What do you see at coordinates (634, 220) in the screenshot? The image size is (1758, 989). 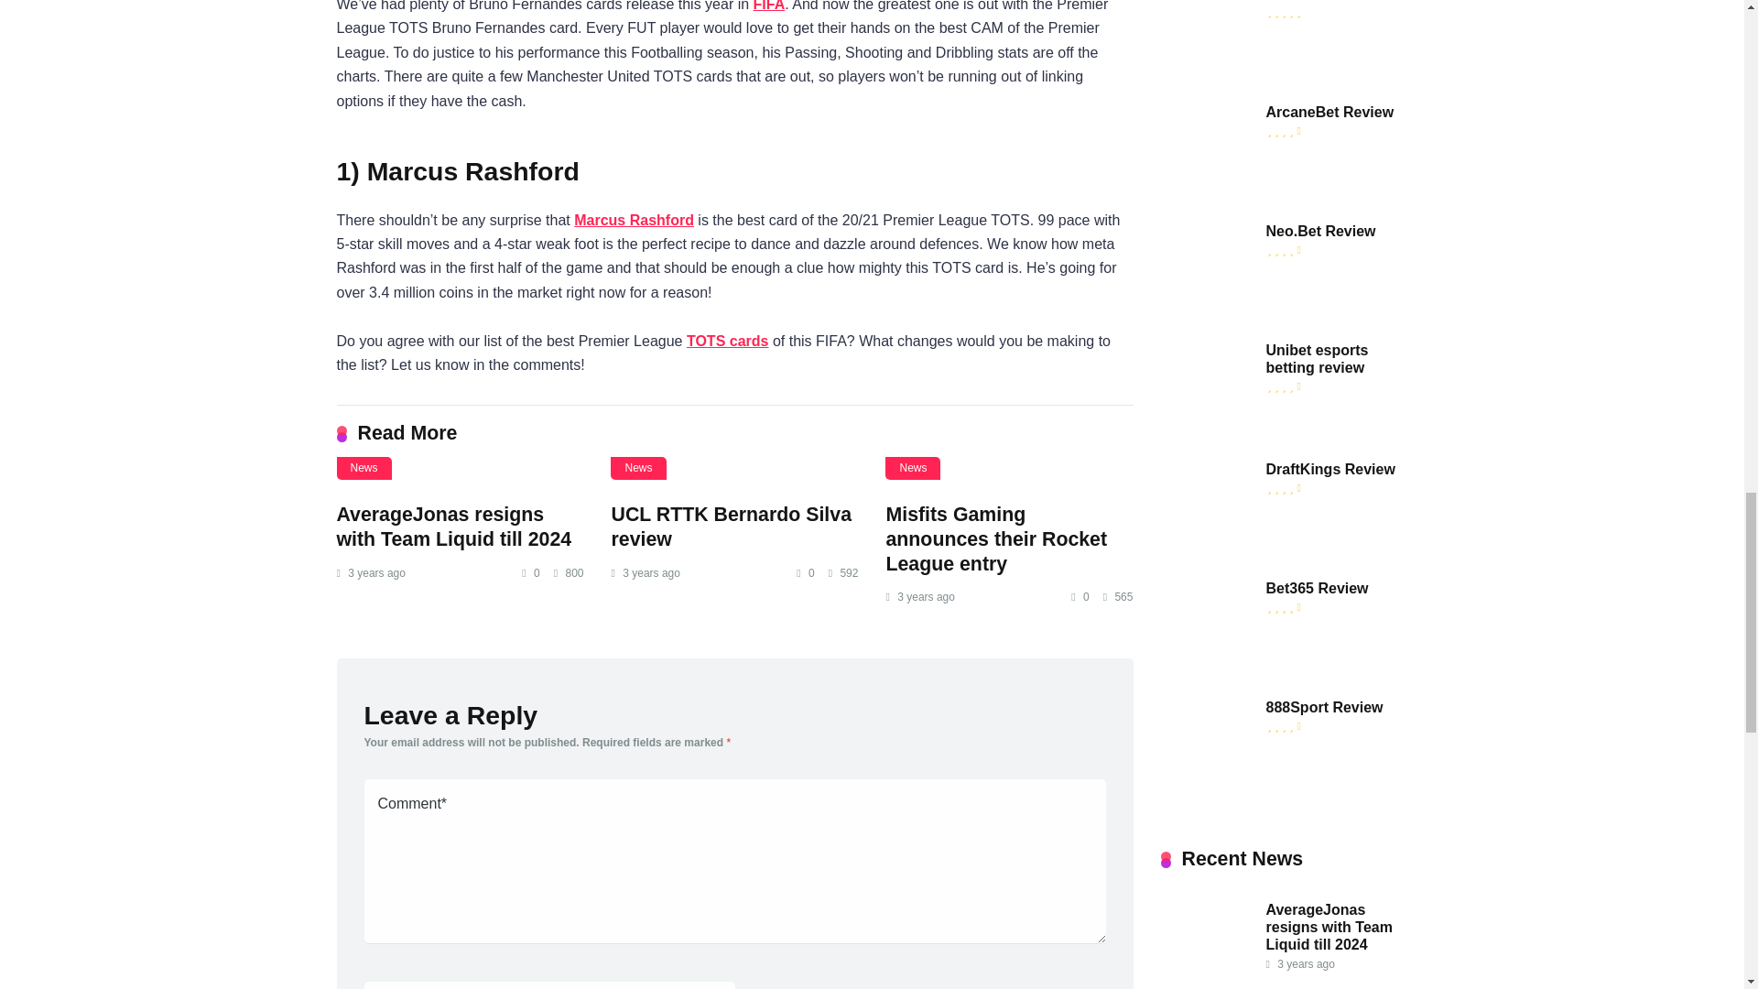 I see `Marcus Rashford` at bounding box center [634, 220].